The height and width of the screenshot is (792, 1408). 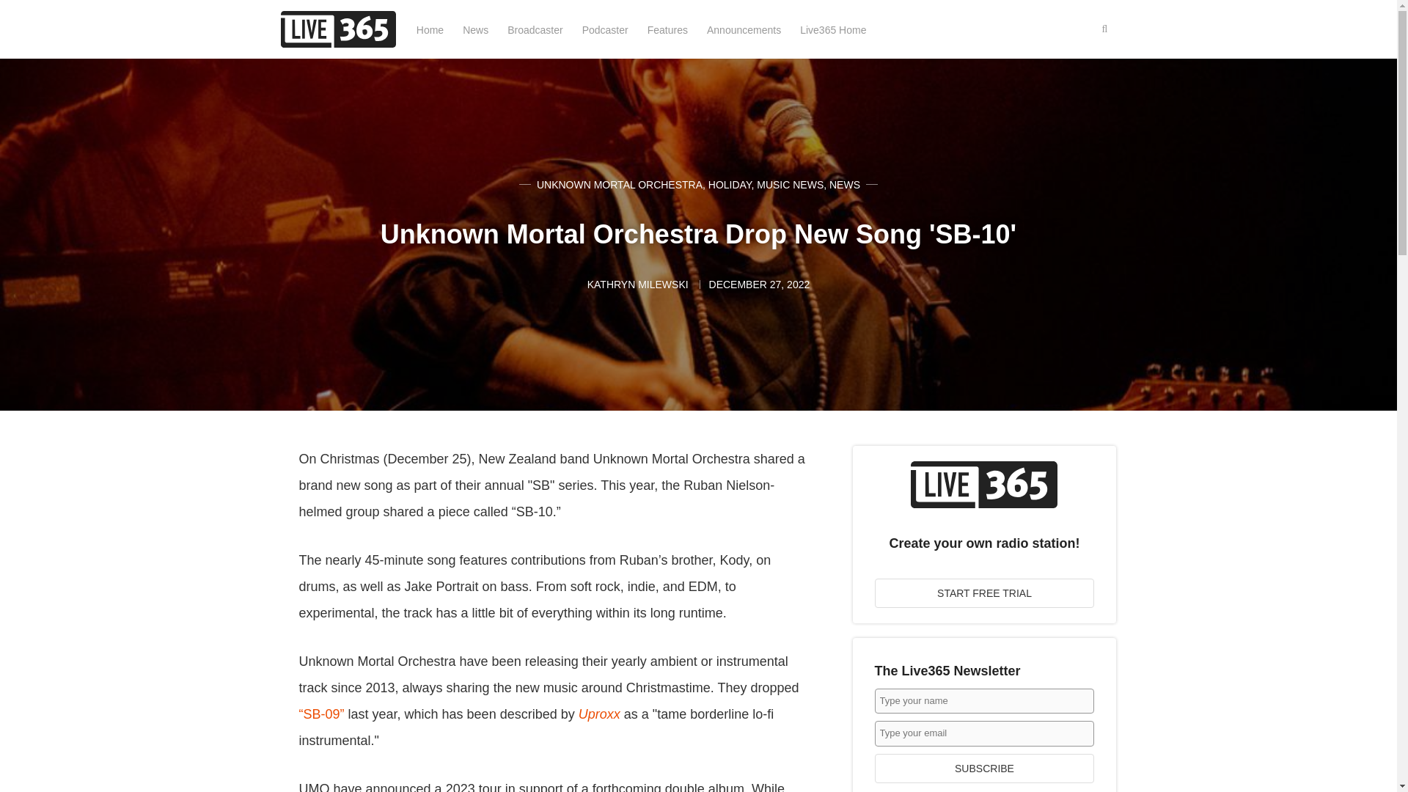 What do you see at coordinates (475, 29) in the screenshot?
I see `News` at bounding box center [475, 29].